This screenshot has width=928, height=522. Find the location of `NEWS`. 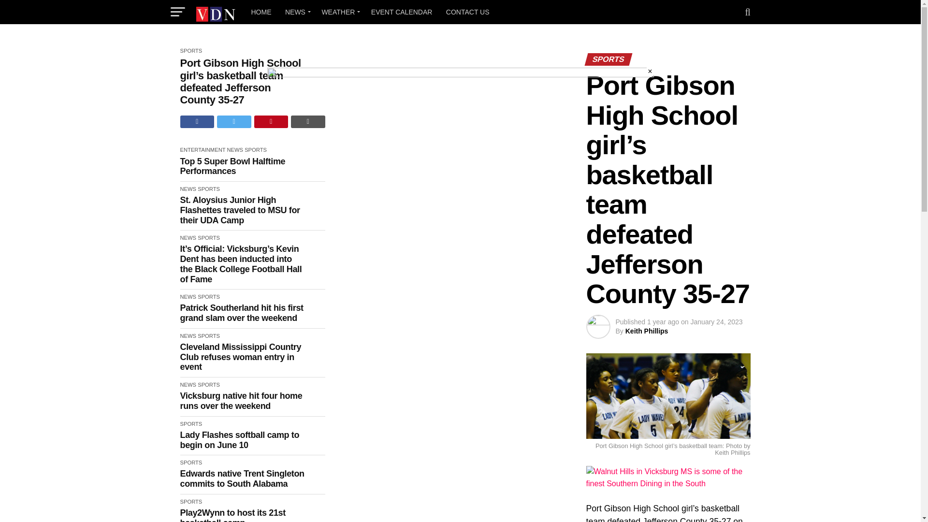

NEWS is located at coordinates (296, 12).